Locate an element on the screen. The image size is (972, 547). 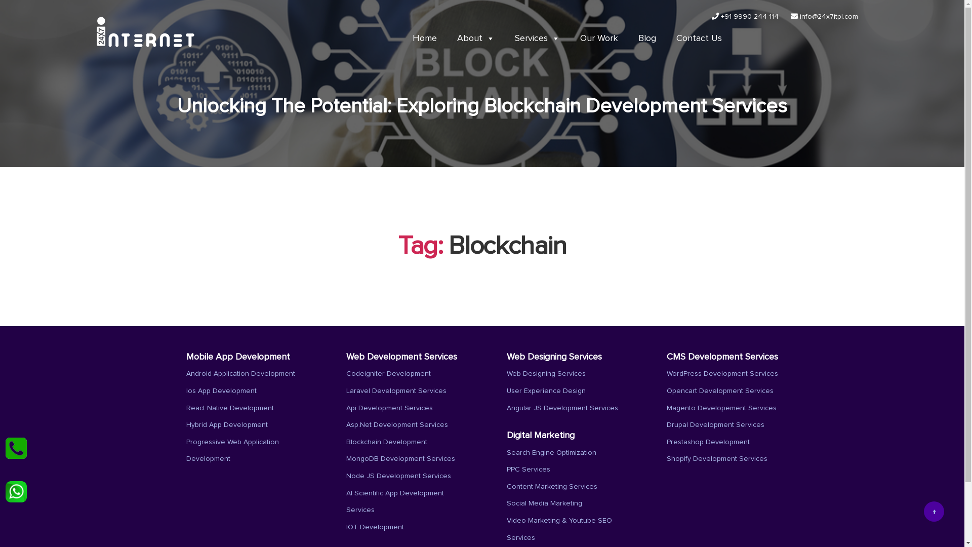
Our Work is located at coordinates (599, 38).